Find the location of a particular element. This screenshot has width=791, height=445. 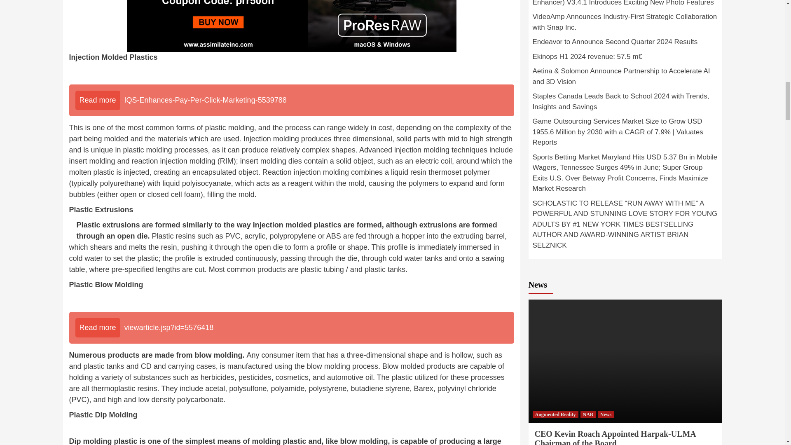

carrying cases is located at coordinates (192, 366).